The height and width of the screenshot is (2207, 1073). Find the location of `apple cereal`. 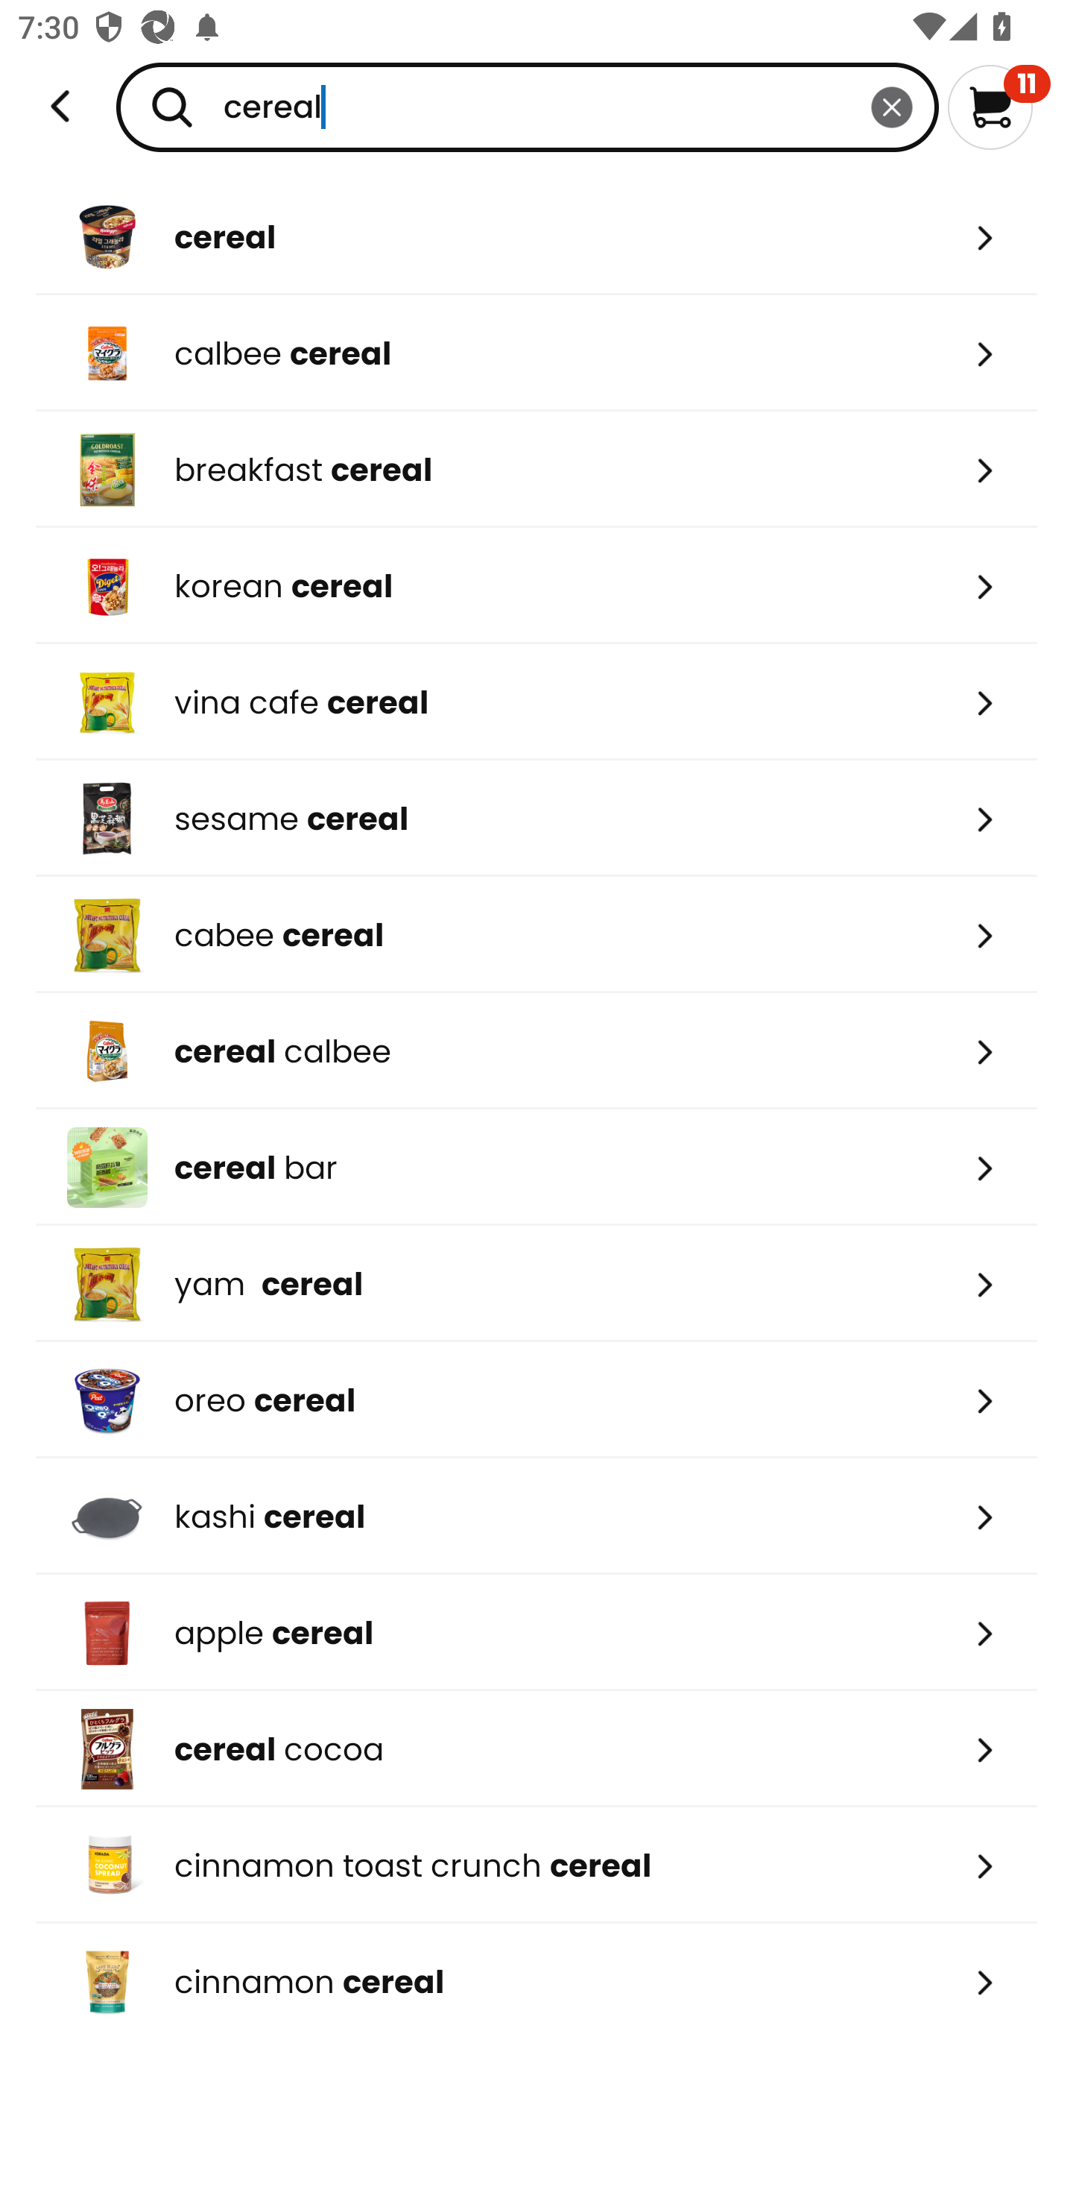

apple cereal is located at coordinates (536, 1633).